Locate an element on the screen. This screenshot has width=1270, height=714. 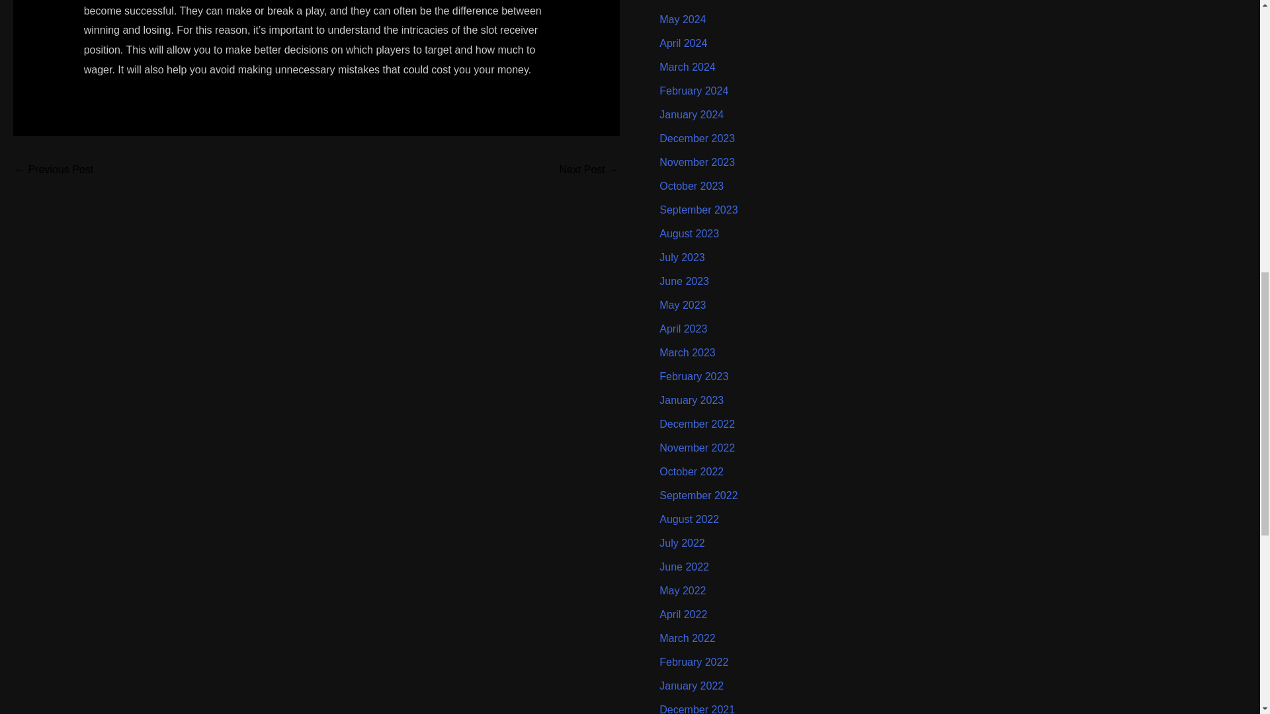
January 2023 is located at coordinates (691, 401).